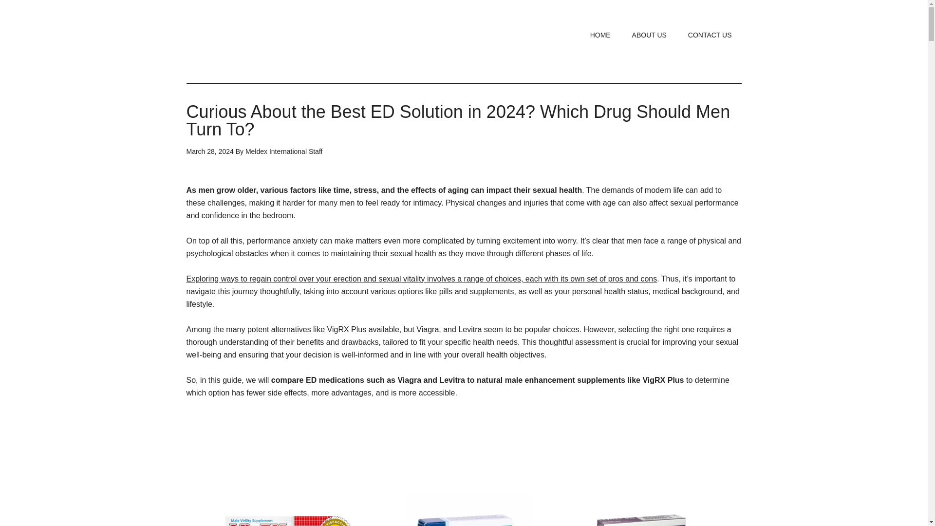 The height and width of the screenshot is (526, 935). I want to click on CONTACT US, so click(710, 35).